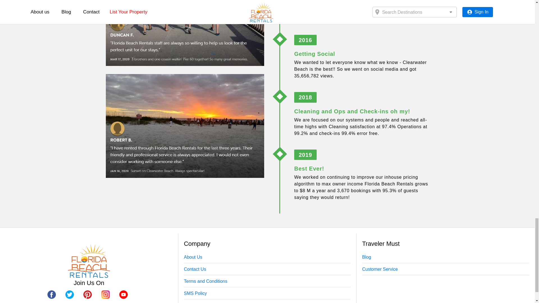 This screenshot has height=303, width=539. Describe the element at coordinates (193, 257) in the screenshot. I see `About Us` at that location.